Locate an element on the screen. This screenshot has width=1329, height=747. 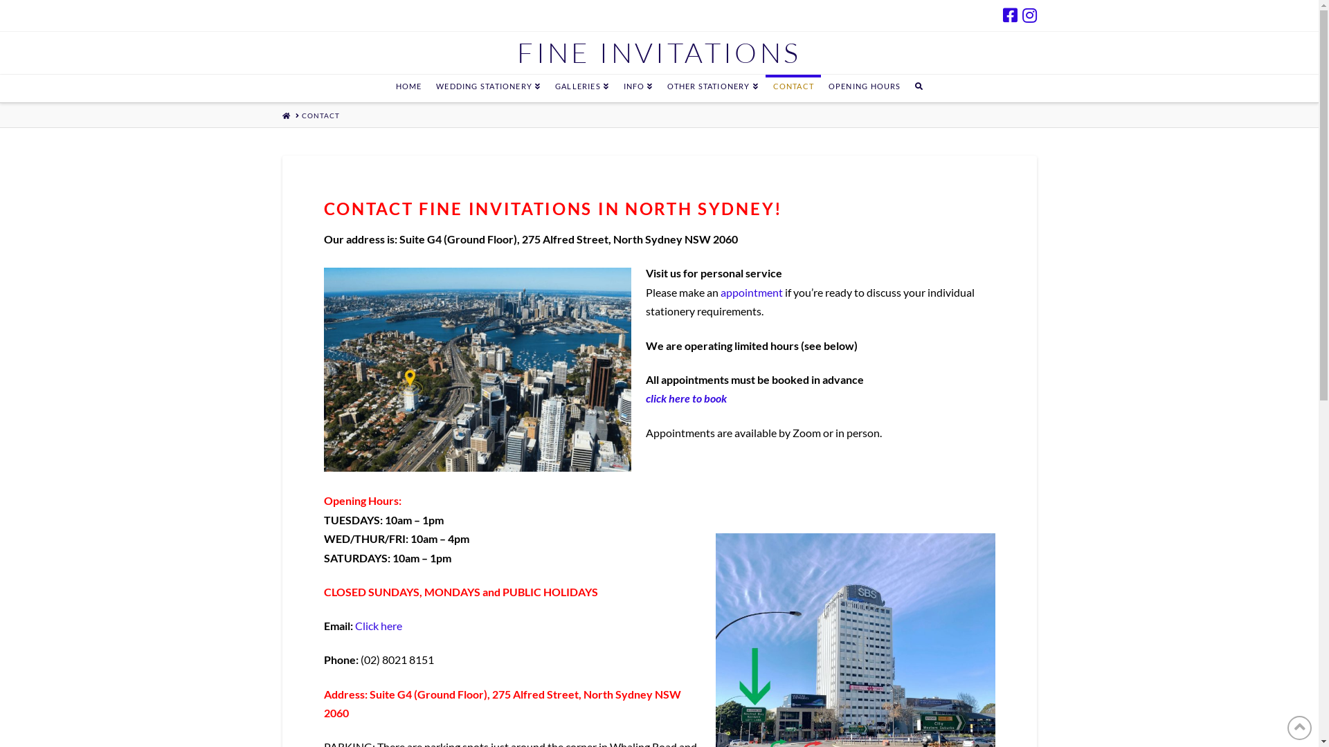
CONTACT is located at coordinates (793, 89).